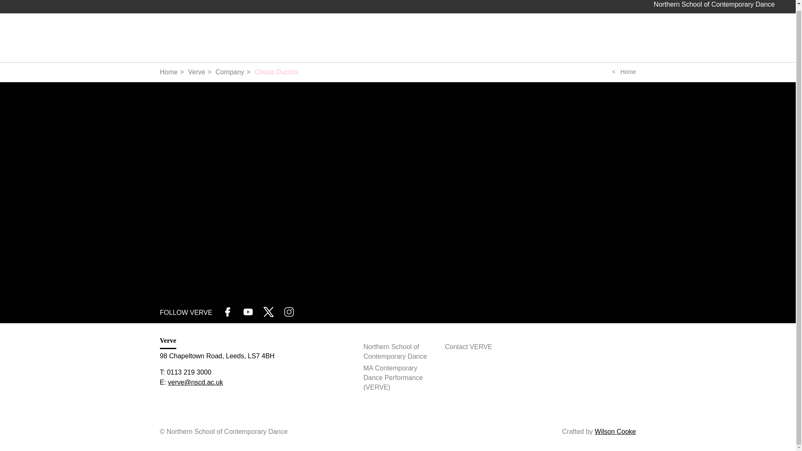  What do you see at coordinates (446, 41) in the screenshot?
I see `ABOUT` at bounding box center [446, 41].